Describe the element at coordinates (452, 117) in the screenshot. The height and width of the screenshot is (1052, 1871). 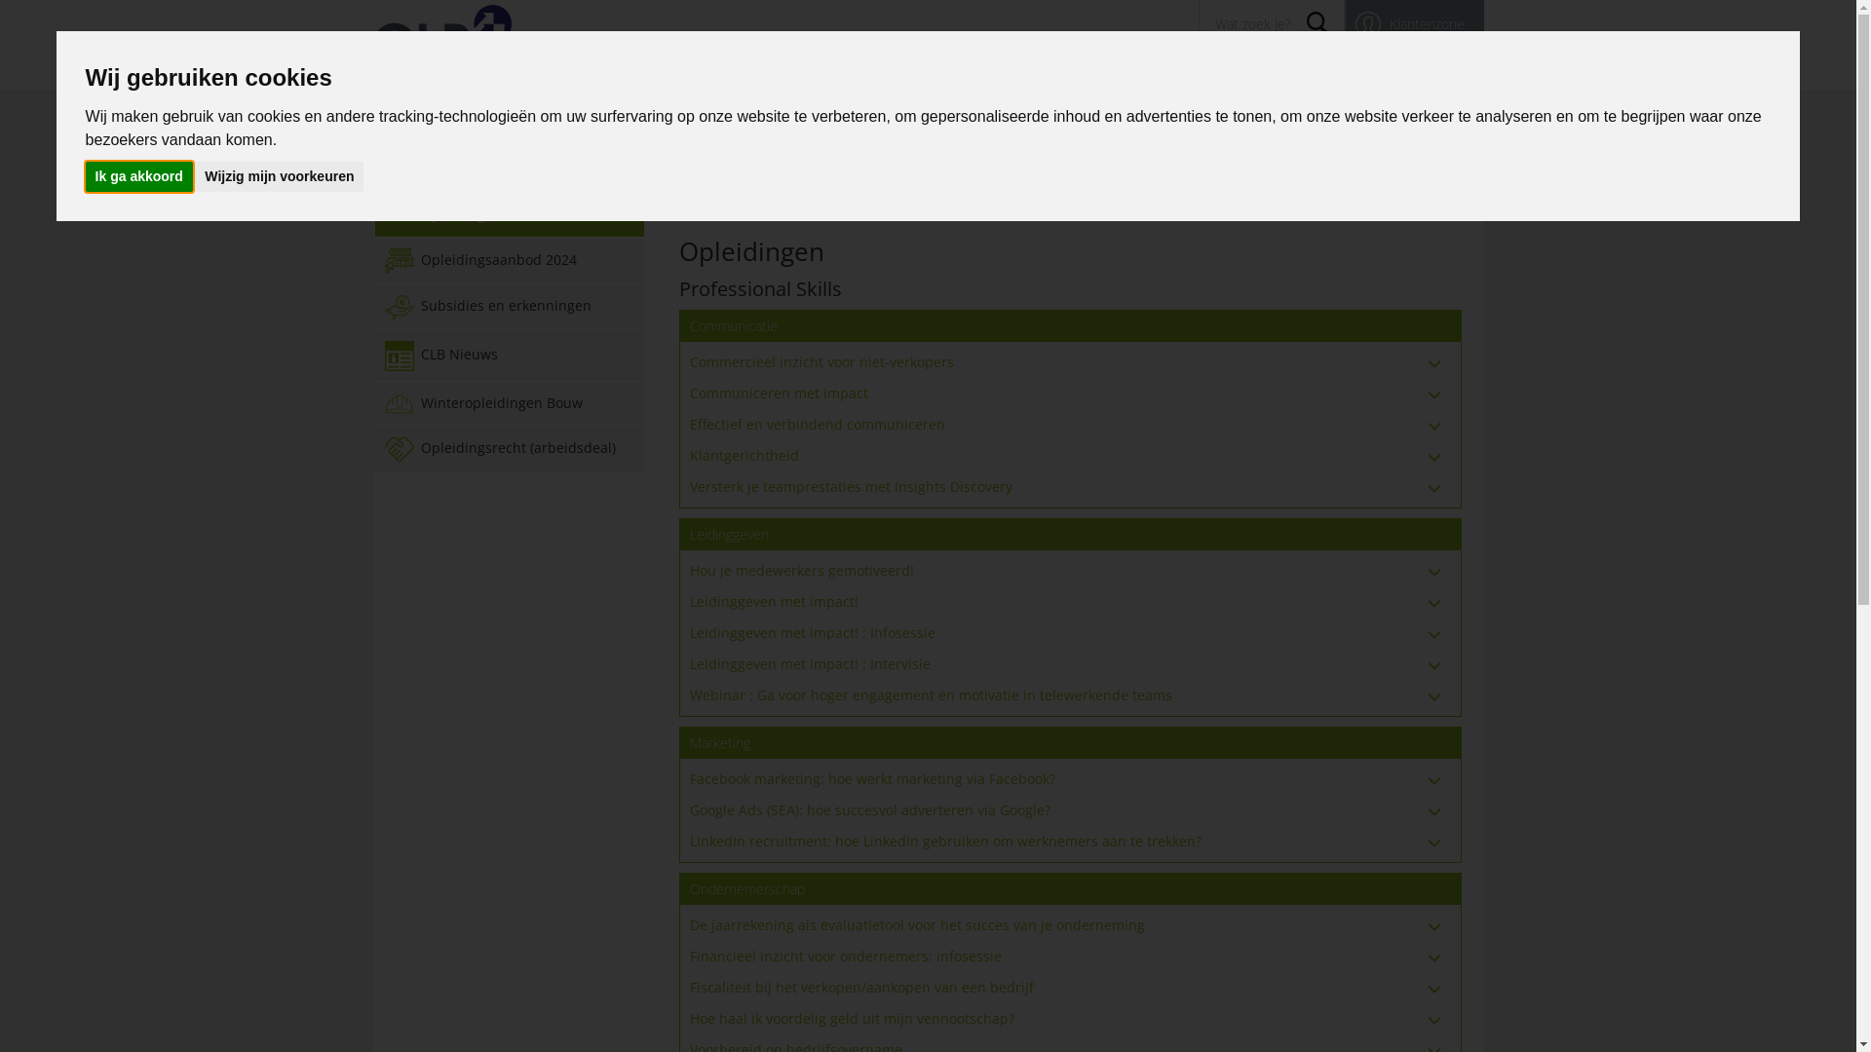
I see `Sociaal Secretariaat` at that location.